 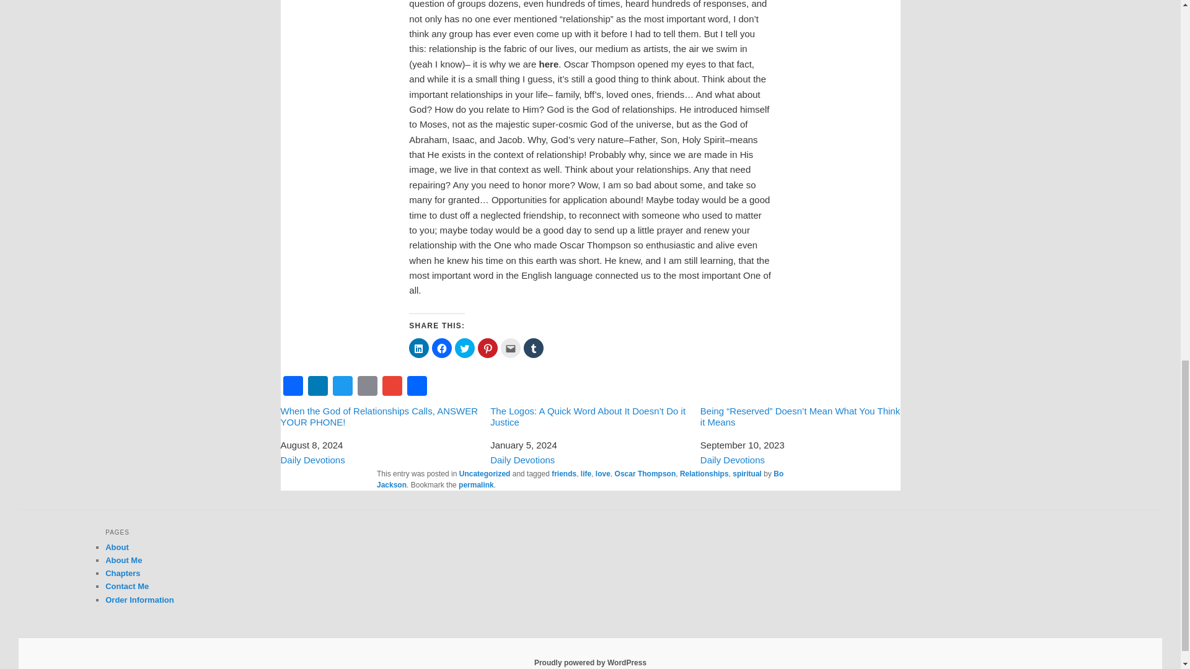 I want to click on Click to share on Facebook, so click(x=441, y=348).